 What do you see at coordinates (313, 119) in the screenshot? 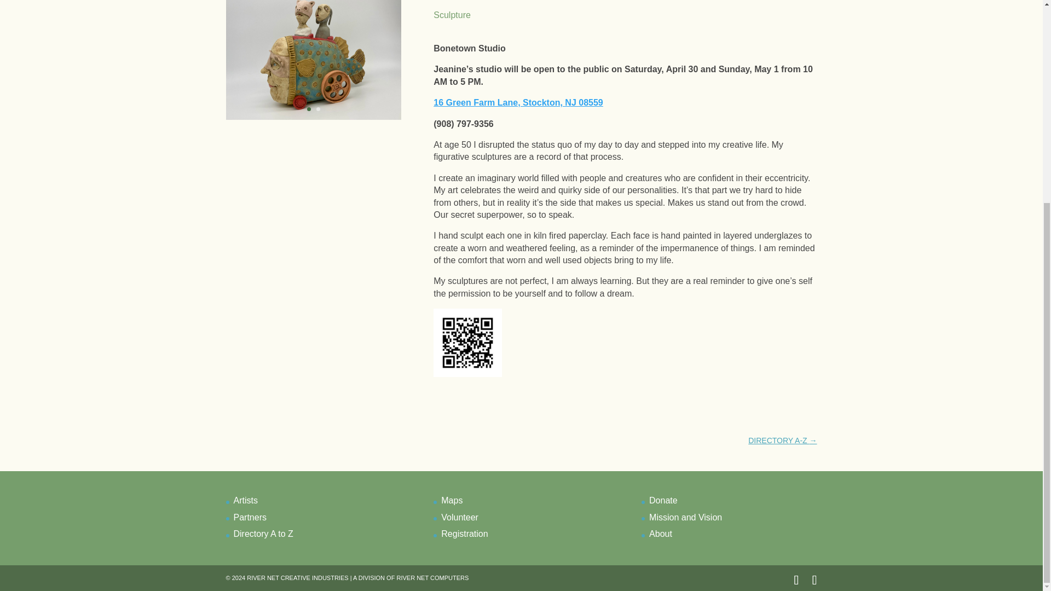
I see `sculpture` at bounding box center [313, 119].